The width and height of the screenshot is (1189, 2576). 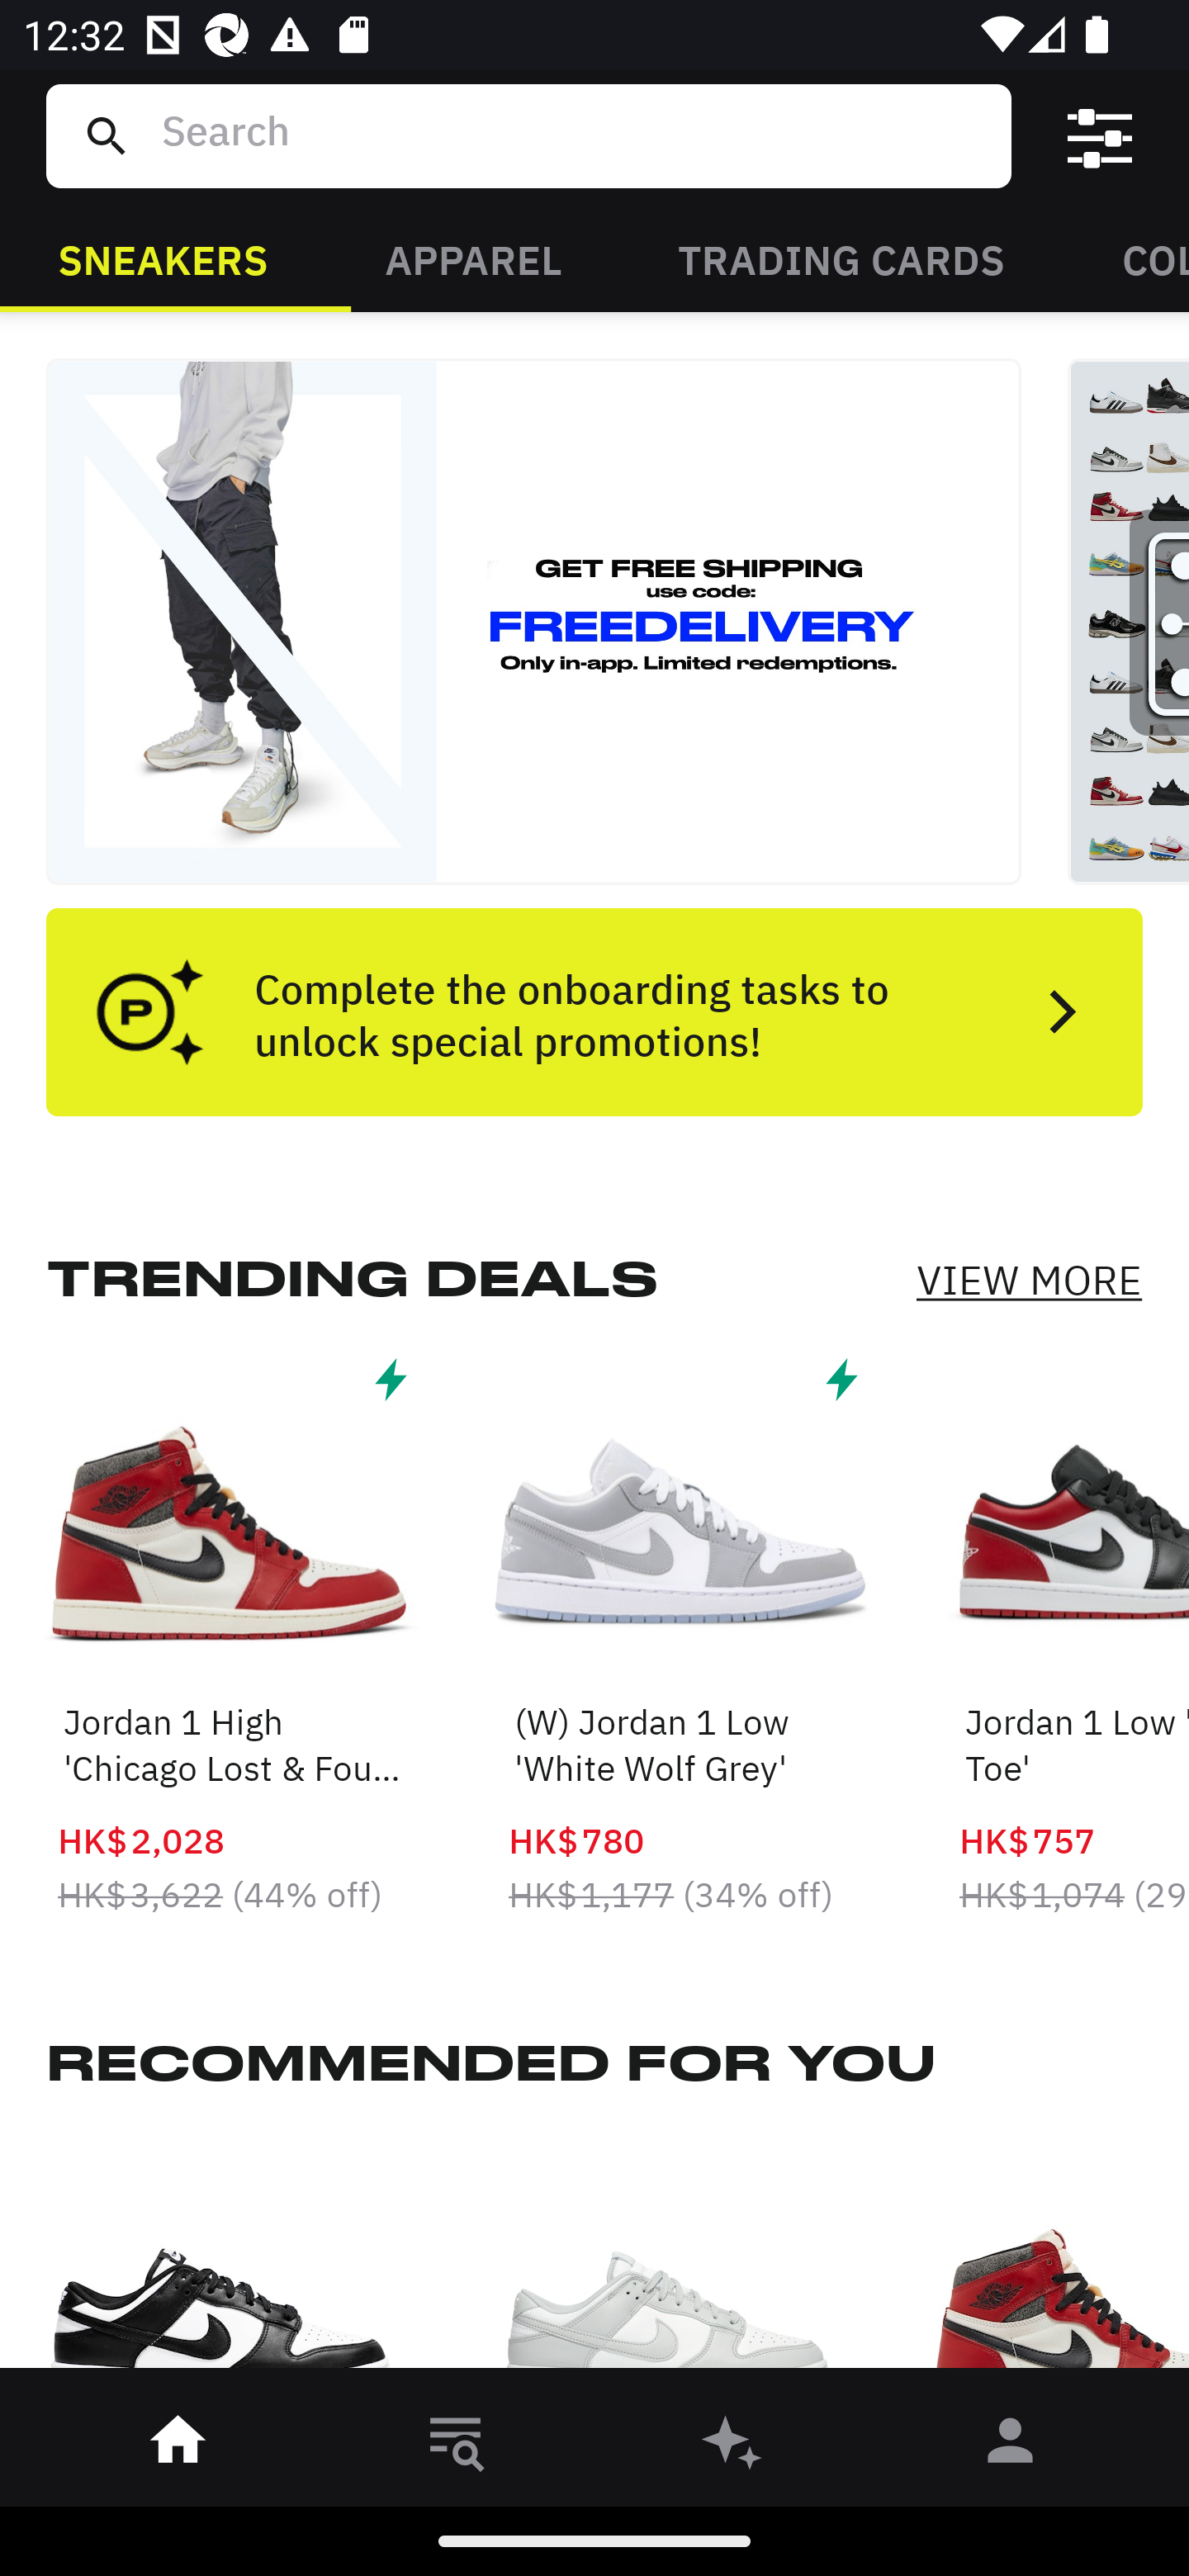 What do you see at coordinates (1011, 2446) in the screenshot?
I see `󰀄` at bounding box center [1011, 2446].